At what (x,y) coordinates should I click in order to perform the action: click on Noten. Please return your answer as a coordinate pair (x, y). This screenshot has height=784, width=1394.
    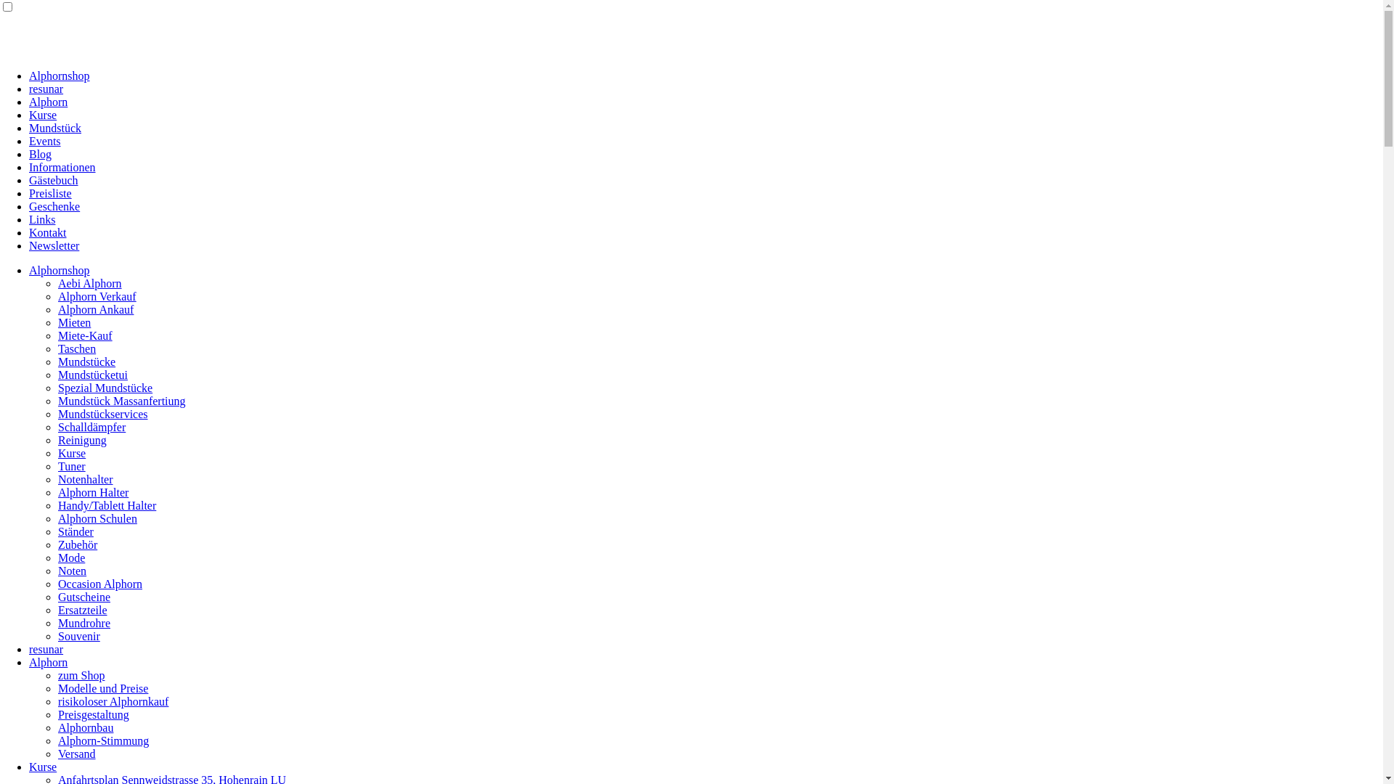
    Looking at the image, I should click on (73, 571).